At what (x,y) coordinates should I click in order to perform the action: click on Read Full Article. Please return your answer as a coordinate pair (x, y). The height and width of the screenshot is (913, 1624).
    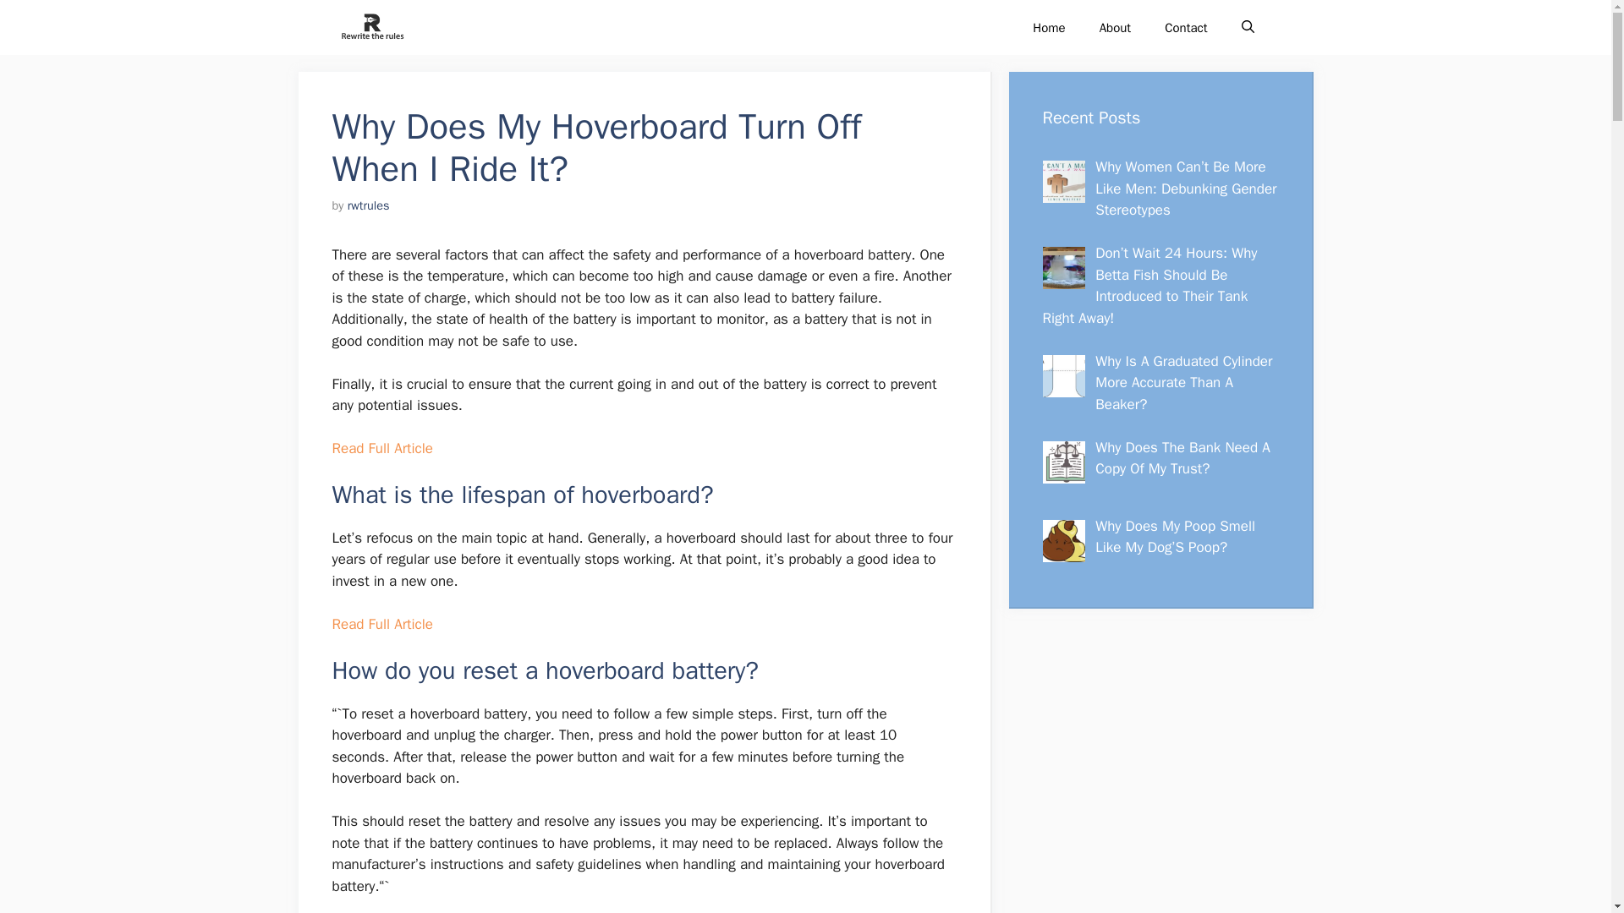
    Looking at the image, I should click on (381, 624).